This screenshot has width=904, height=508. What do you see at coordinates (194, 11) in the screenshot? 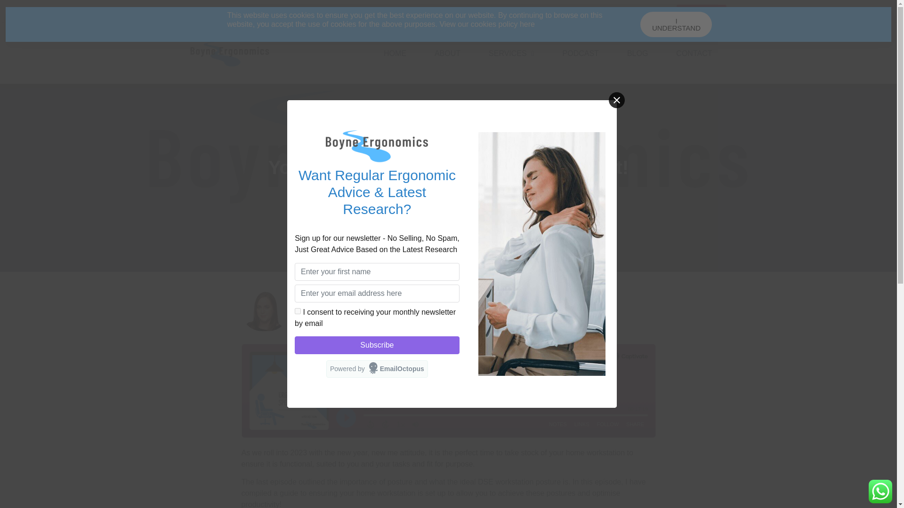
I see `086 4110654` at bounding box center [194, 11].